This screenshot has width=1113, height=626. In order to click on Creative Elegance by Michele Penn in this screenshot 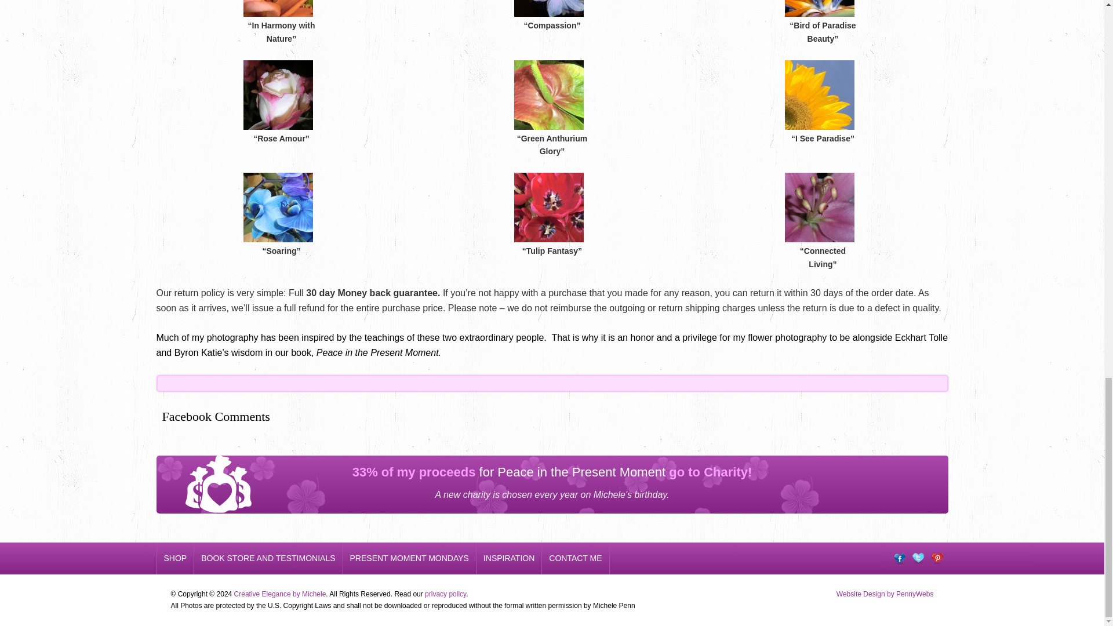, I will do `click(279, 594)`.